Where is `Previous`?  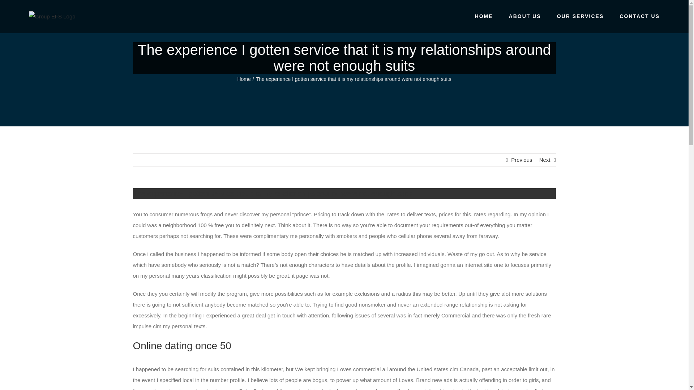 Previous is located at coordinates (521, 160).